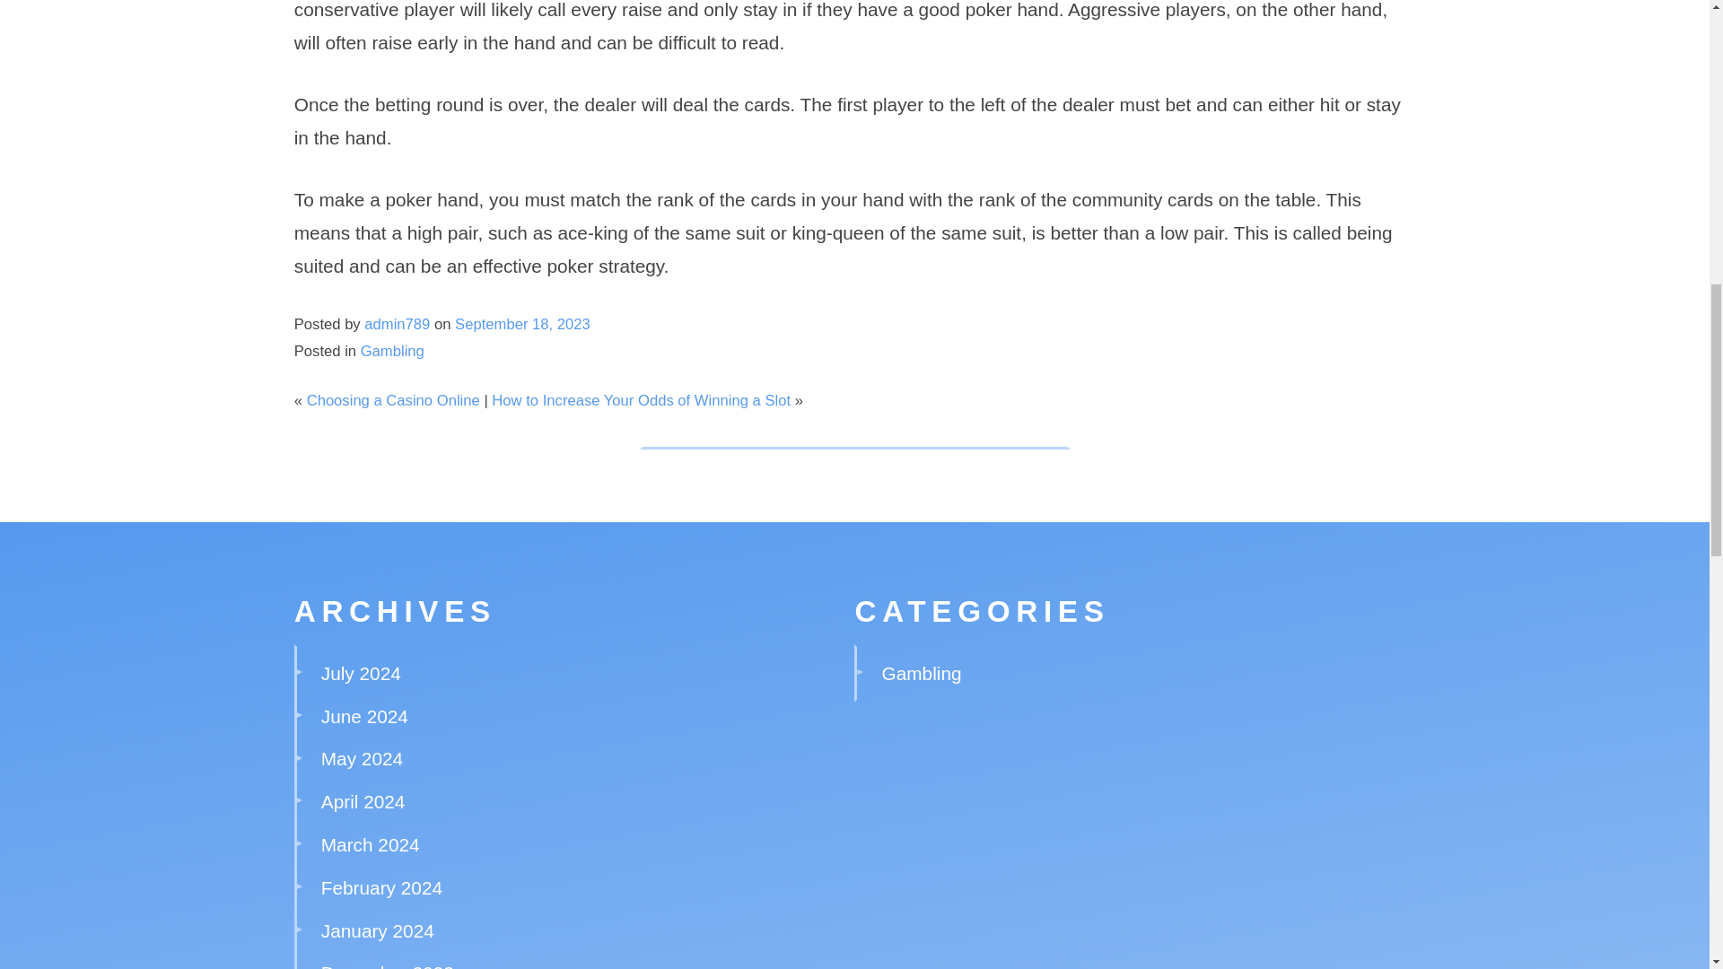  I want to click on March 2024, so click(370, 843).